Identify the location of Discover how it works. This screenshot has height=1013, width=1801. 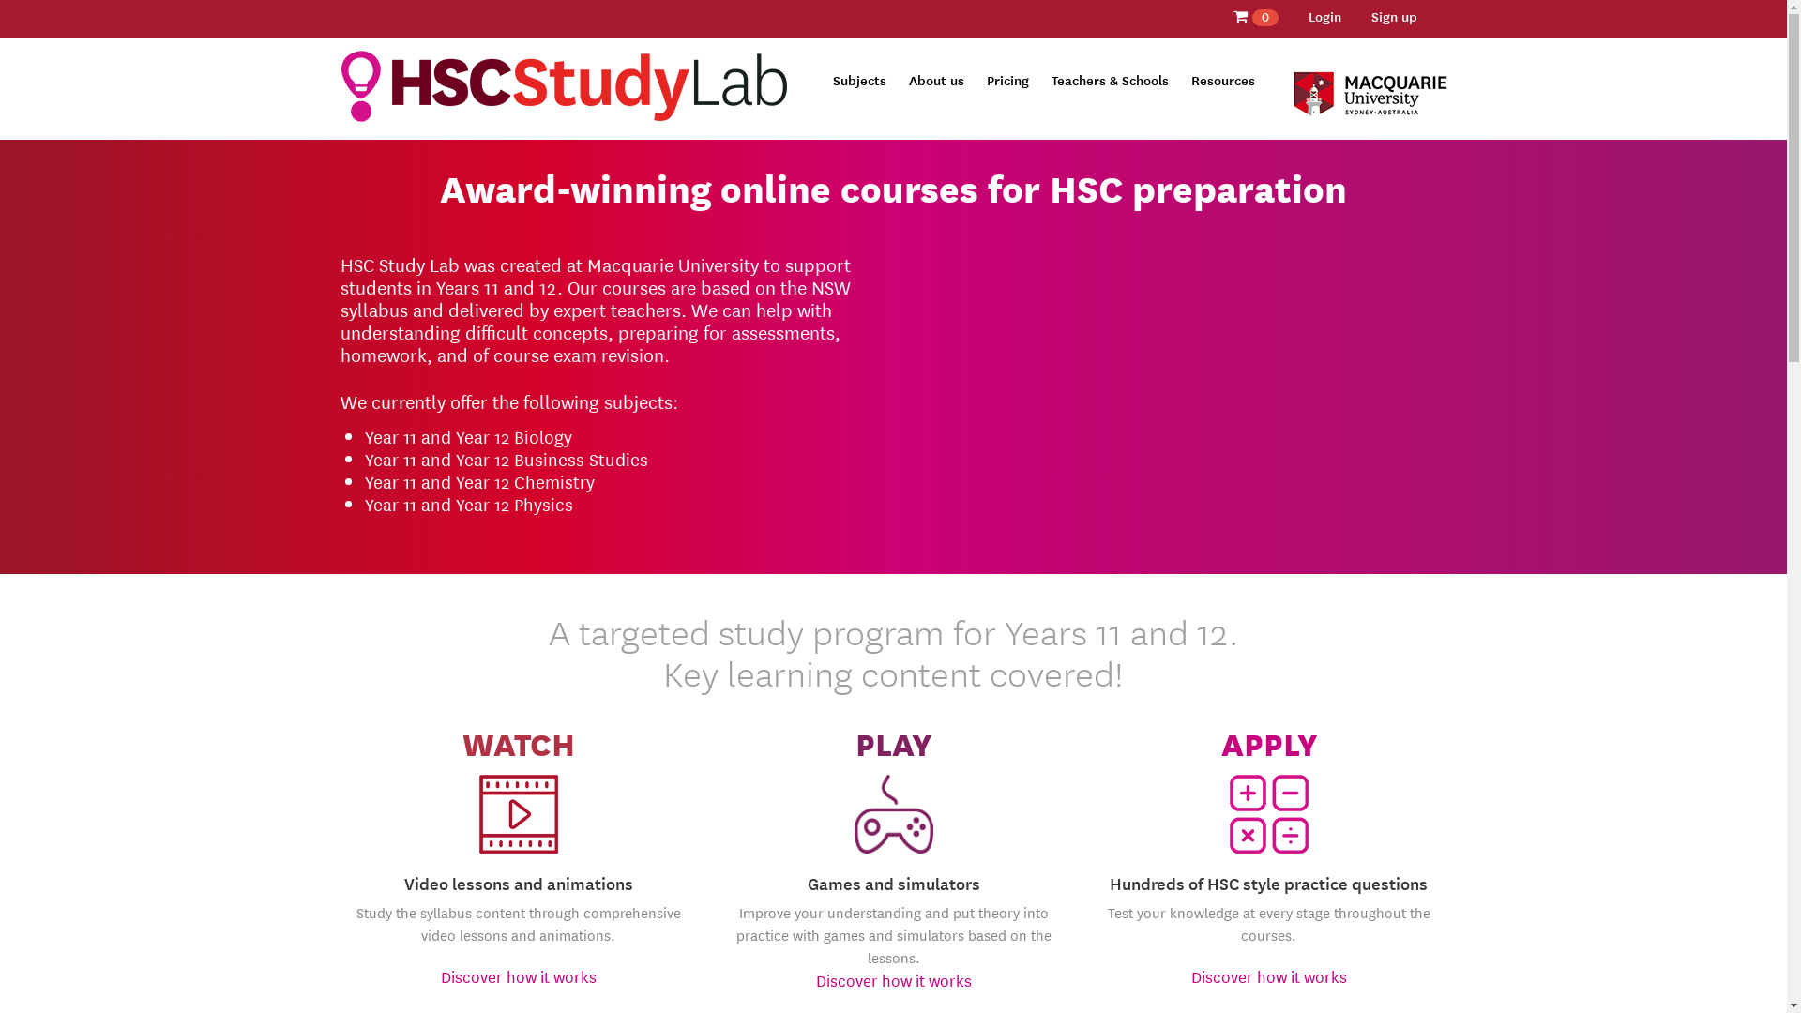
(894, 979).